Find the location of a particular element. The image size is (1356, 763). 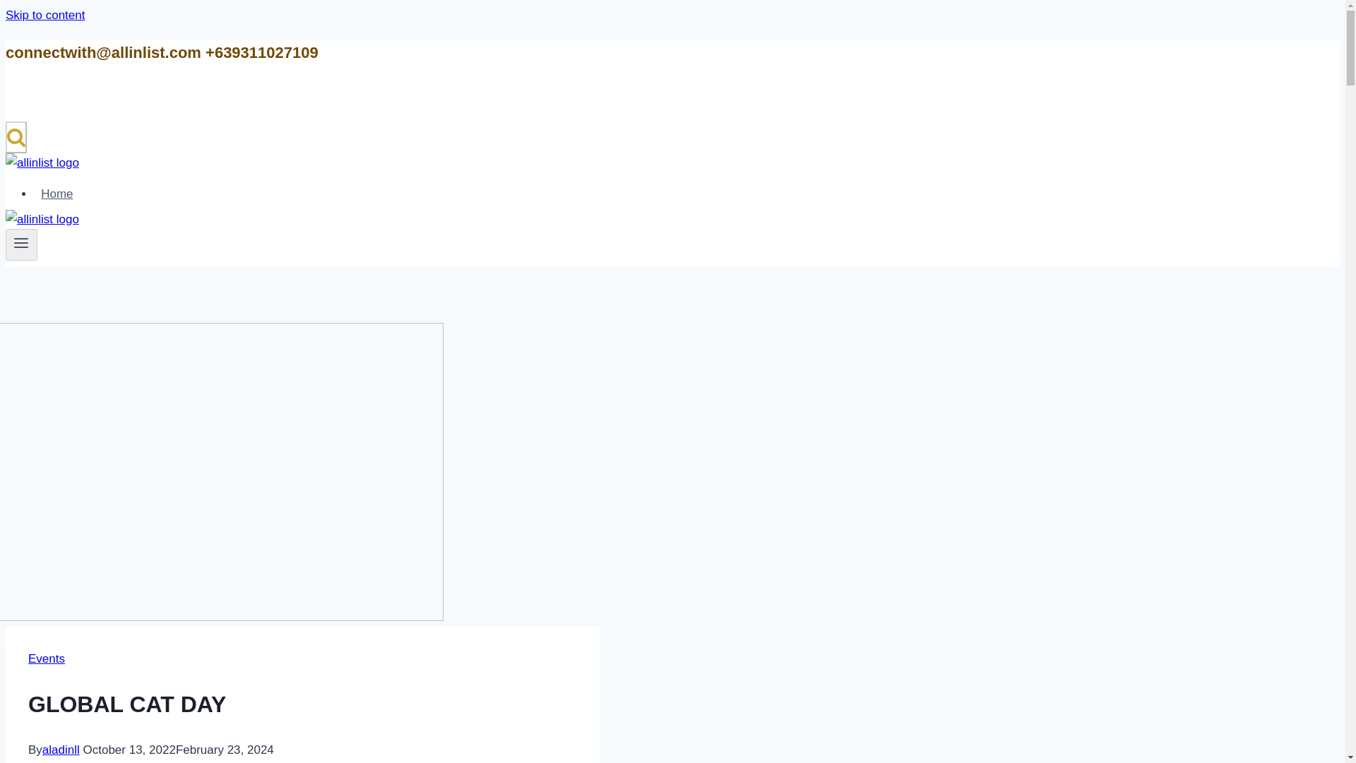

Skip to content is located at coordinates (44, 15).